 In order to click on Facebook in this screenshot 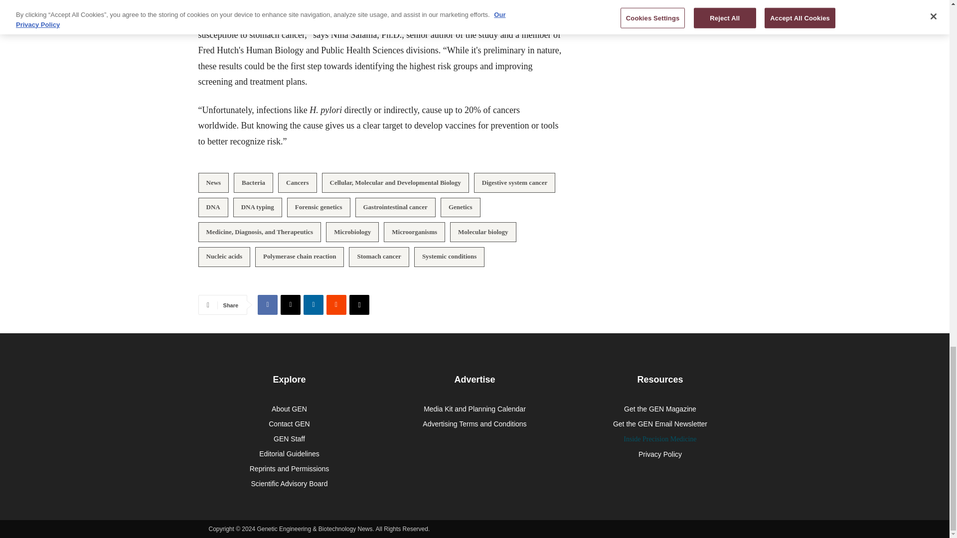, I will do `click(267, 304)`.